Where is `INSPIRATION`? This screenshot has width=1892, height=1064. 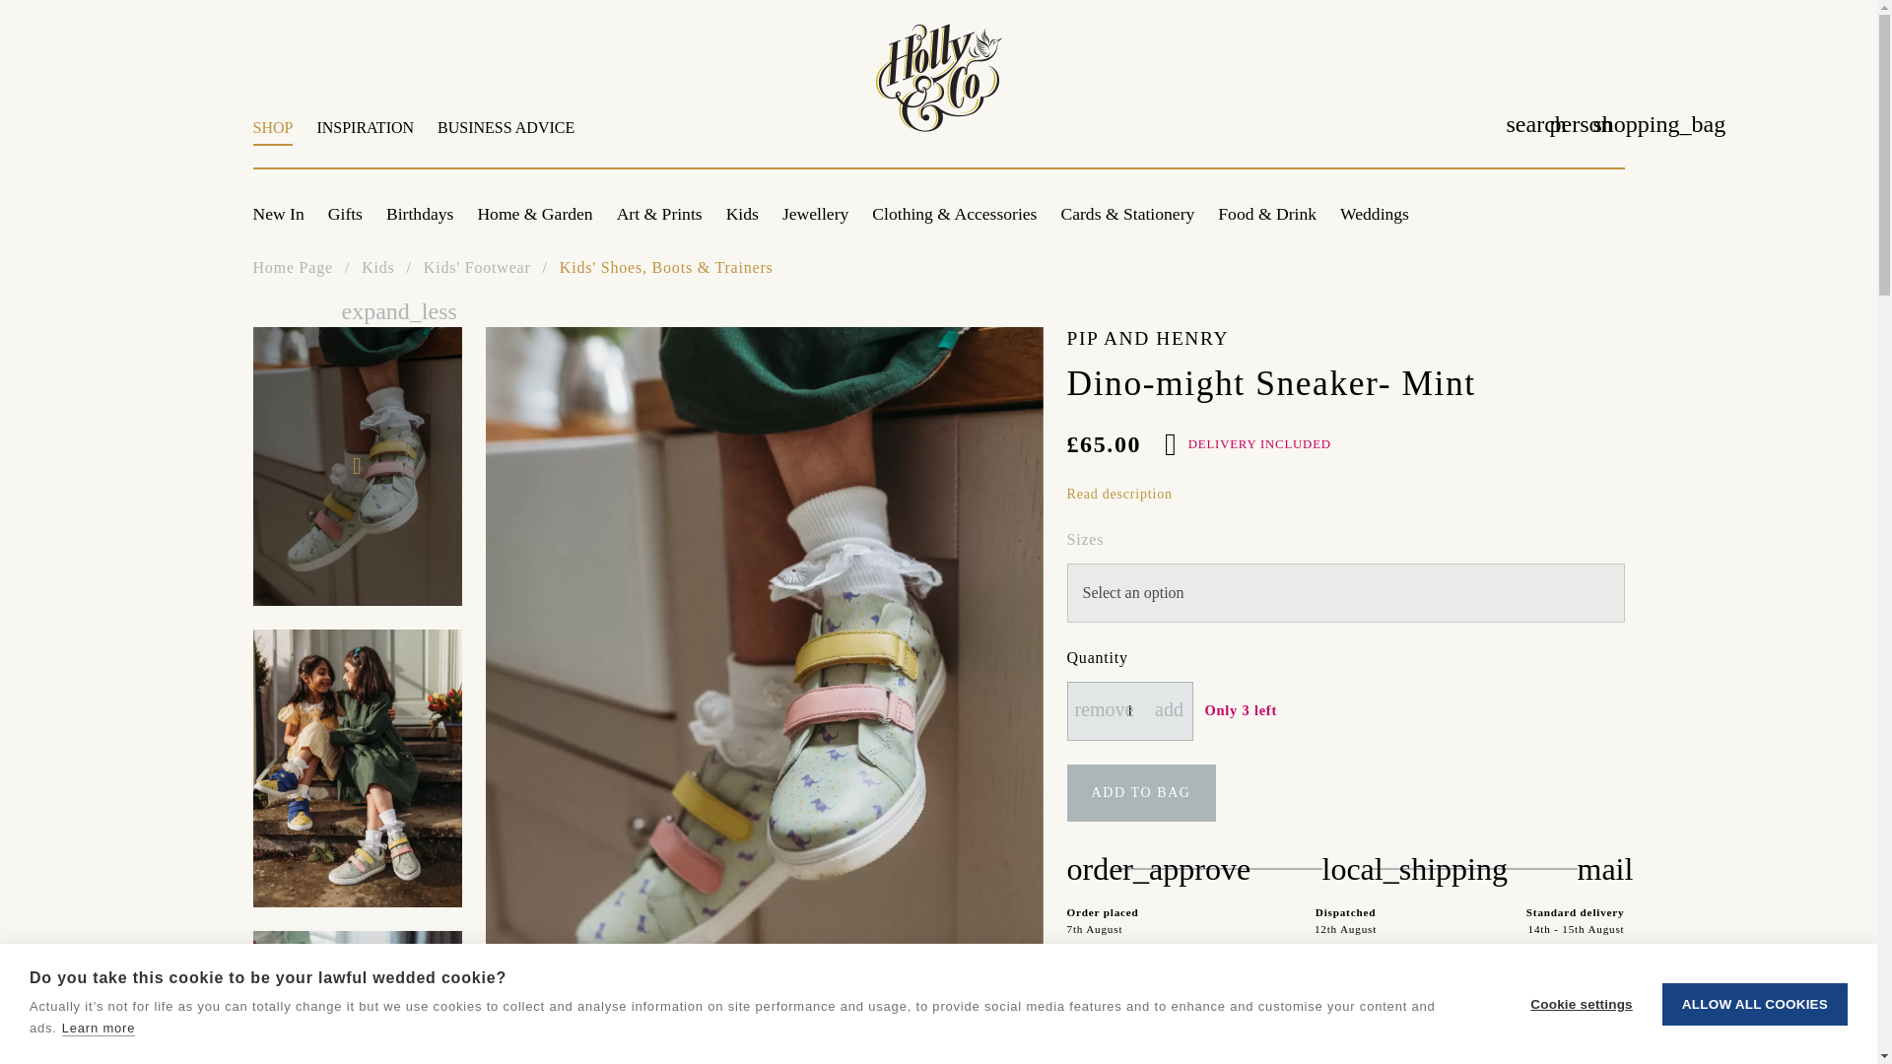
INSPIRATION is located at coordinates (365, 138).